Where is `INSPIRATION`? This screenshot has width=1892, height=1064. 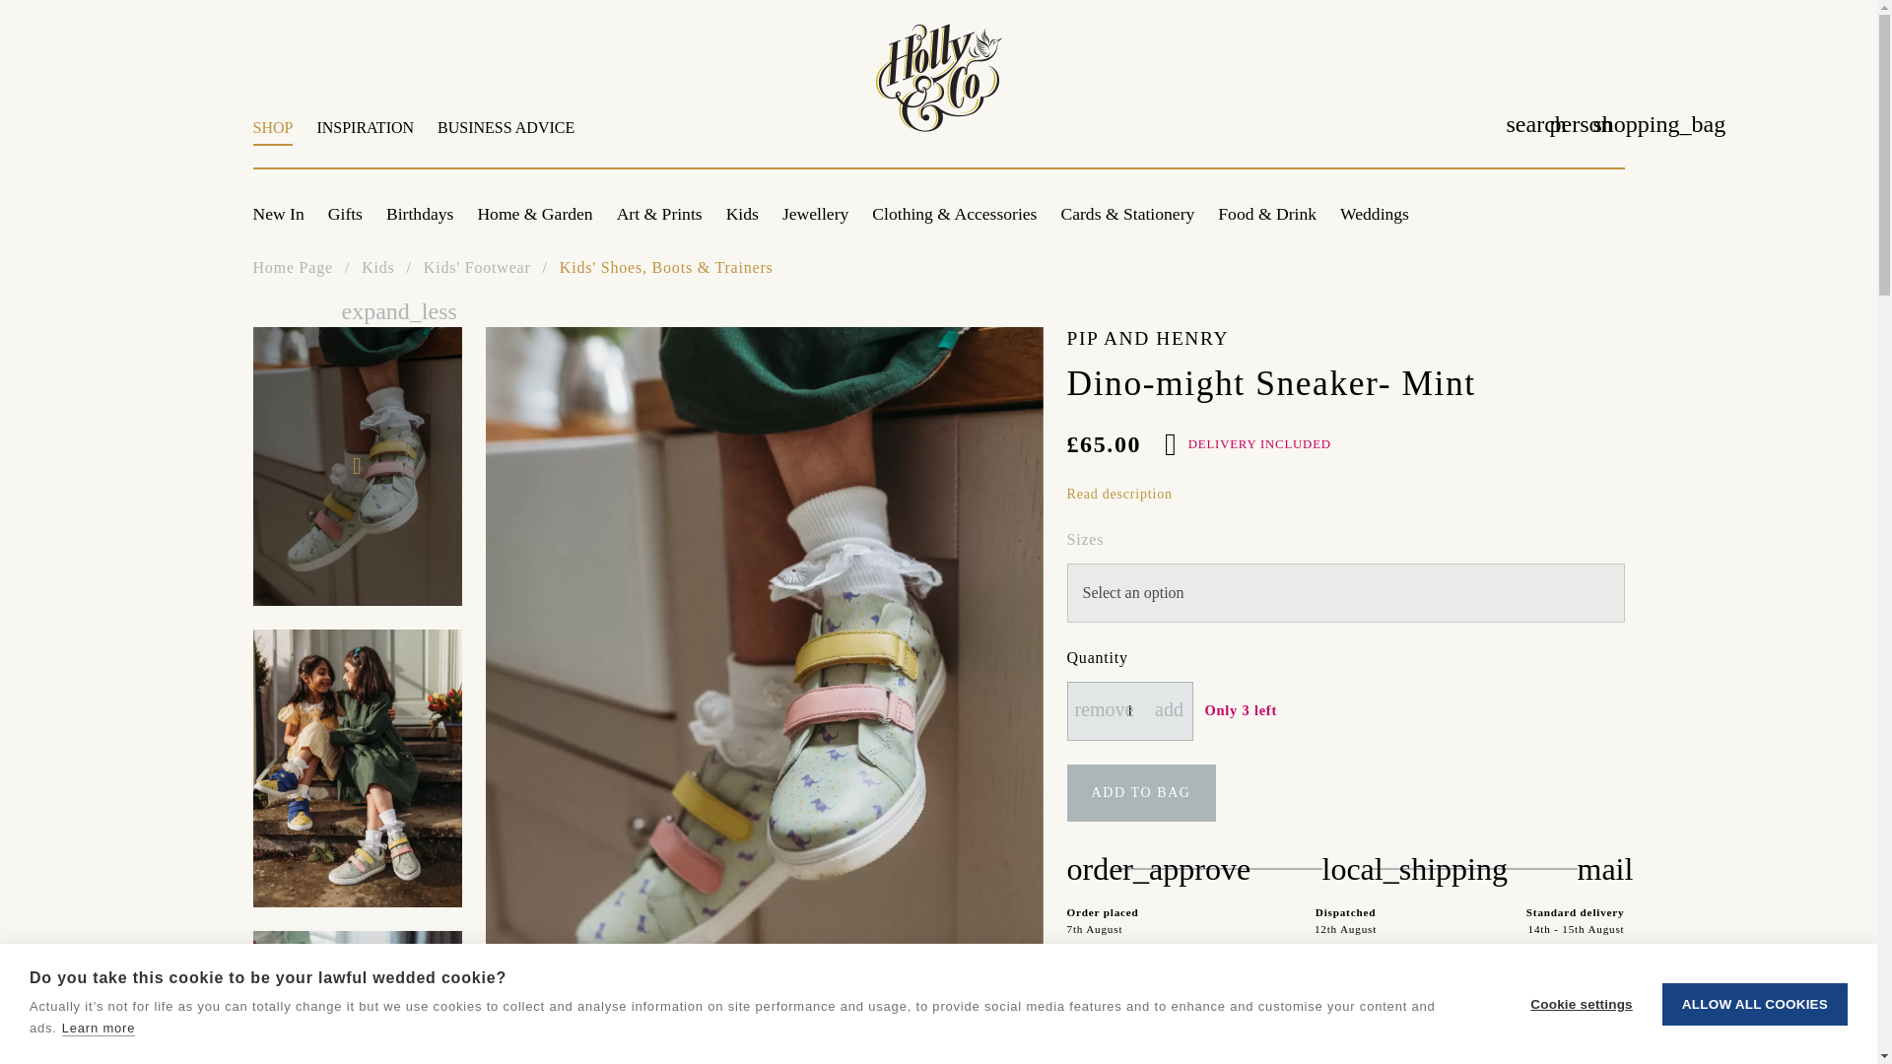
INSPIRATION is located at coordinates (365, 138).